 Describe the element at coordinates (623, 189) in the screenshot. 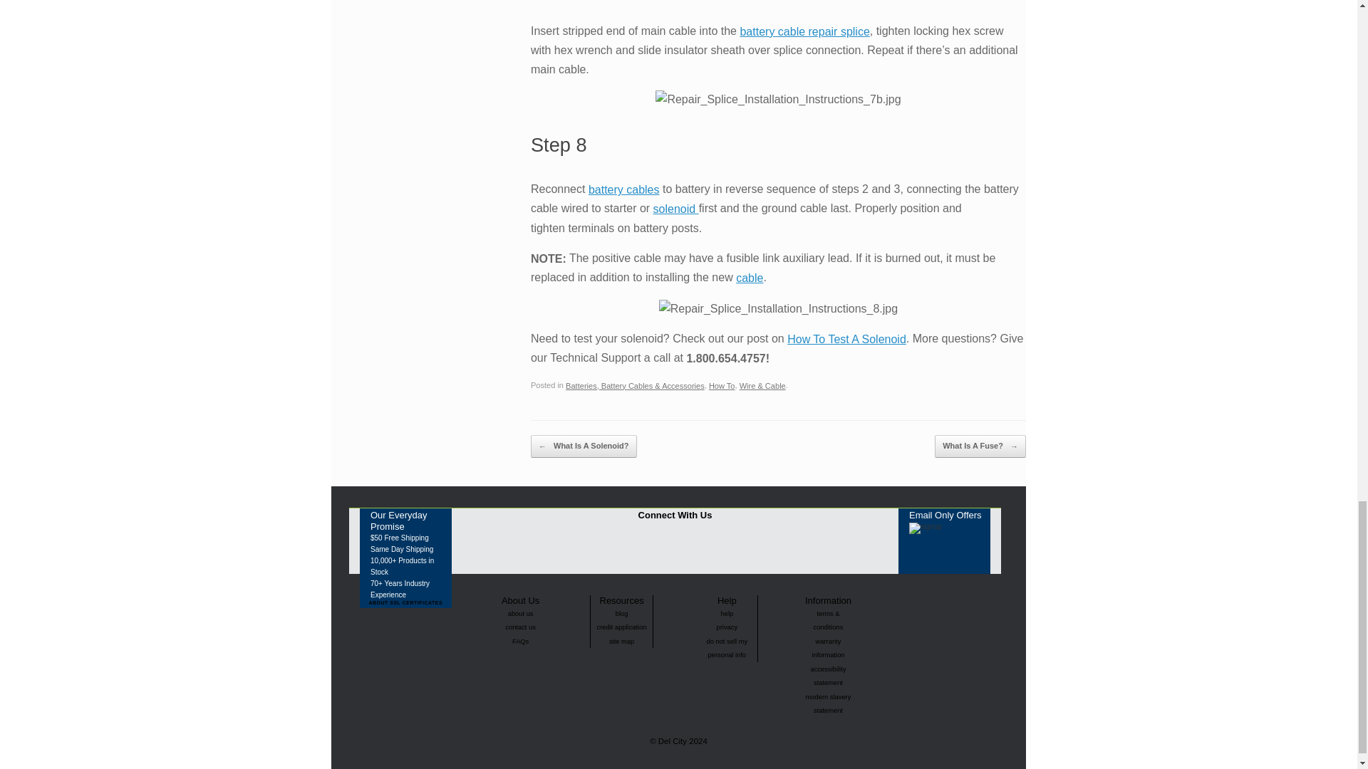

I see `battery cables` at that location.